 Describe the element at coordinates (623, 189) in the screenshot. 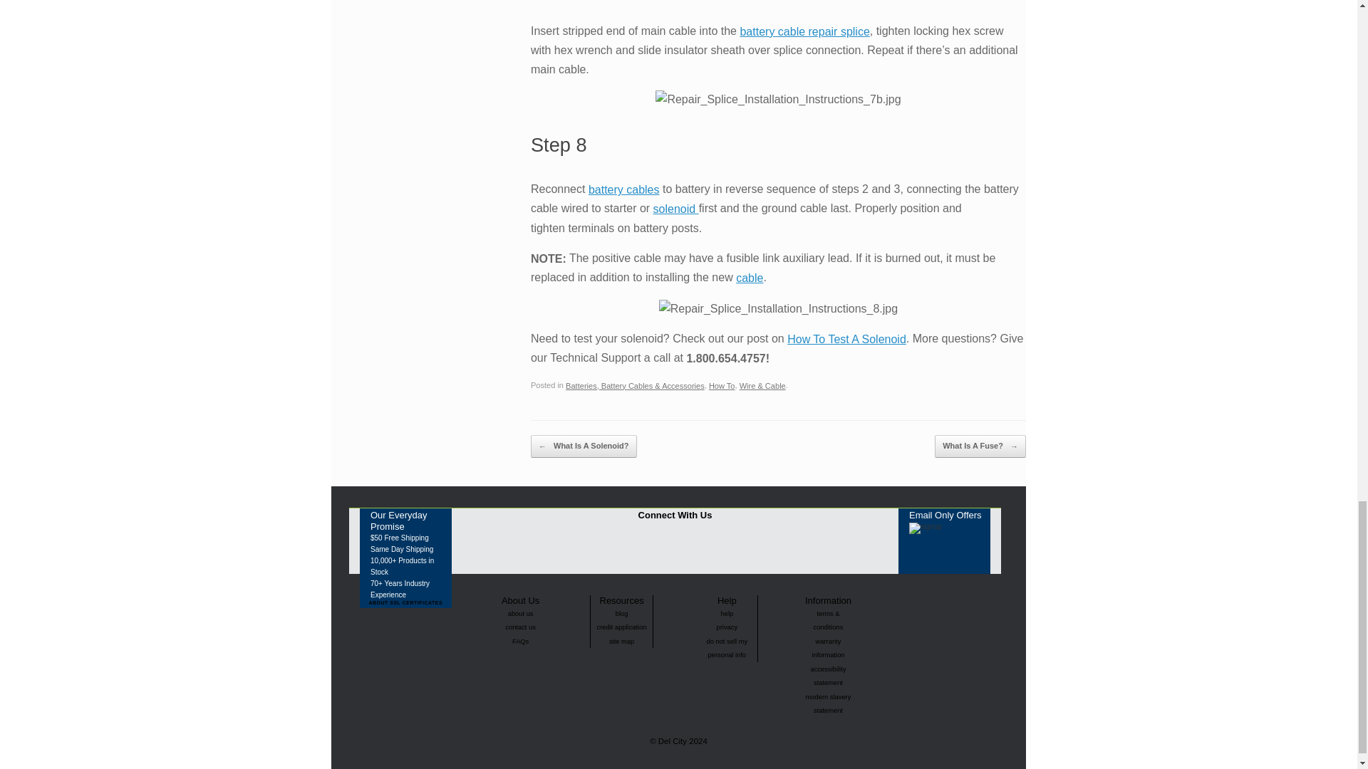

I see `battery cables` at that location.